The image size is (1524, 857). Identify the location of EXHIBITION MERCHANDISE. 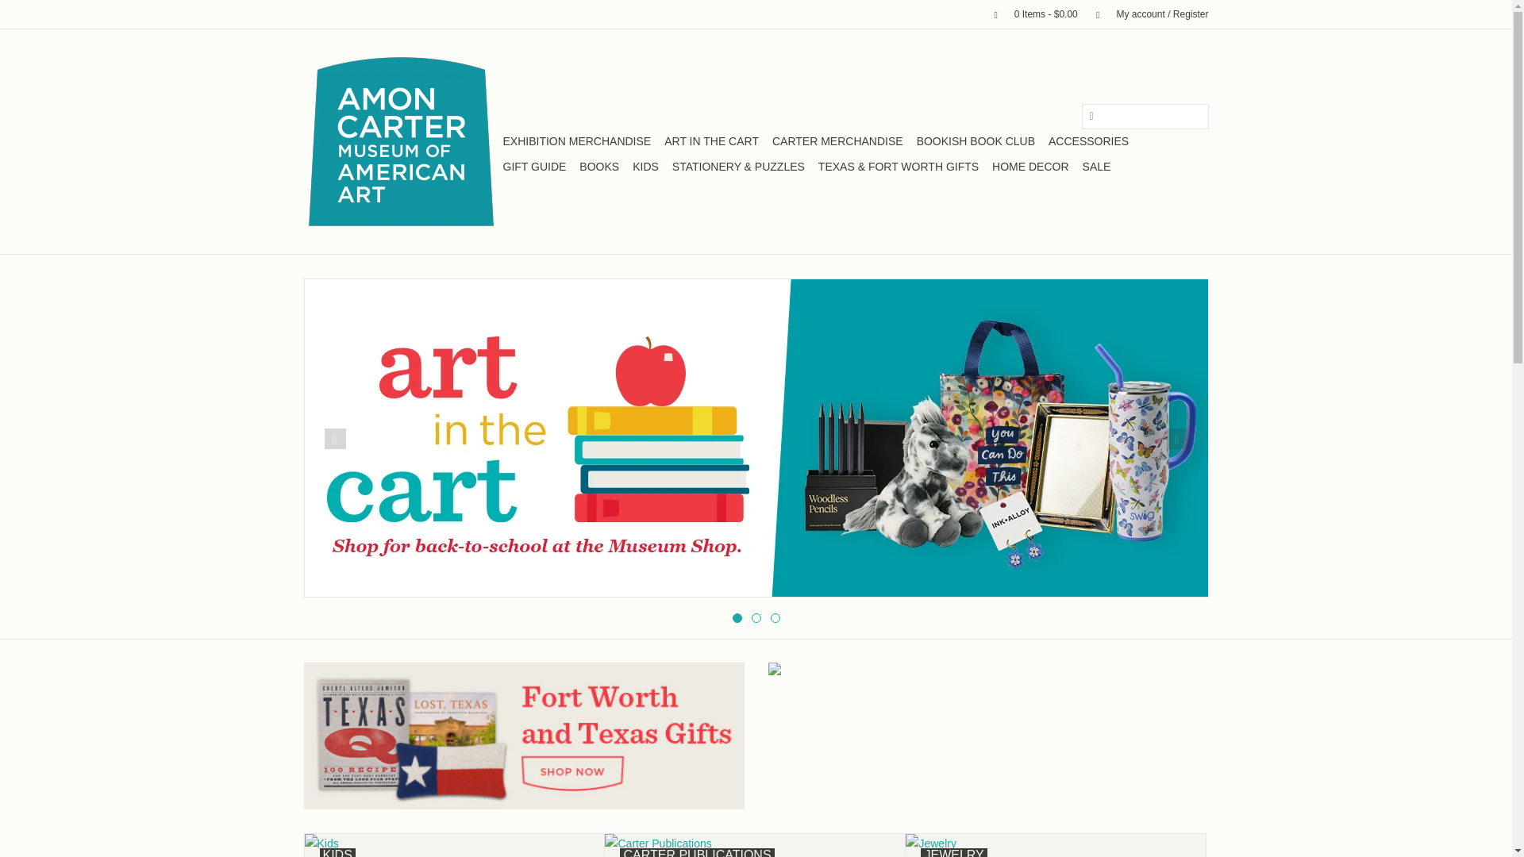
(577, 141).